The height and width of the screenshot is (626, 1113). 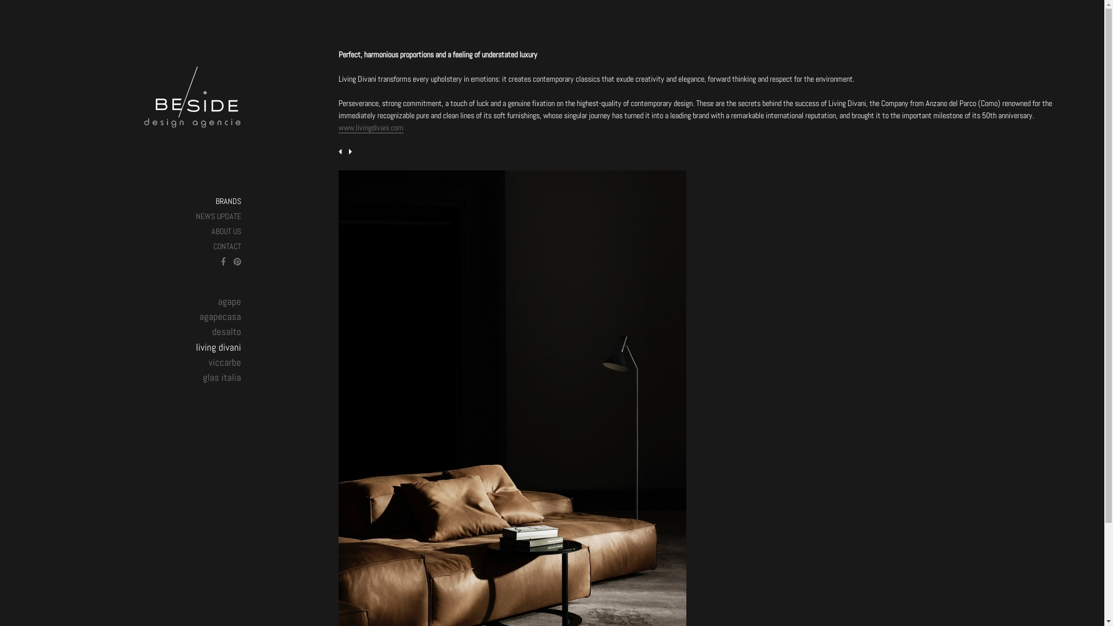 I want to click on ABOUT US, so click(x=226, y=231).